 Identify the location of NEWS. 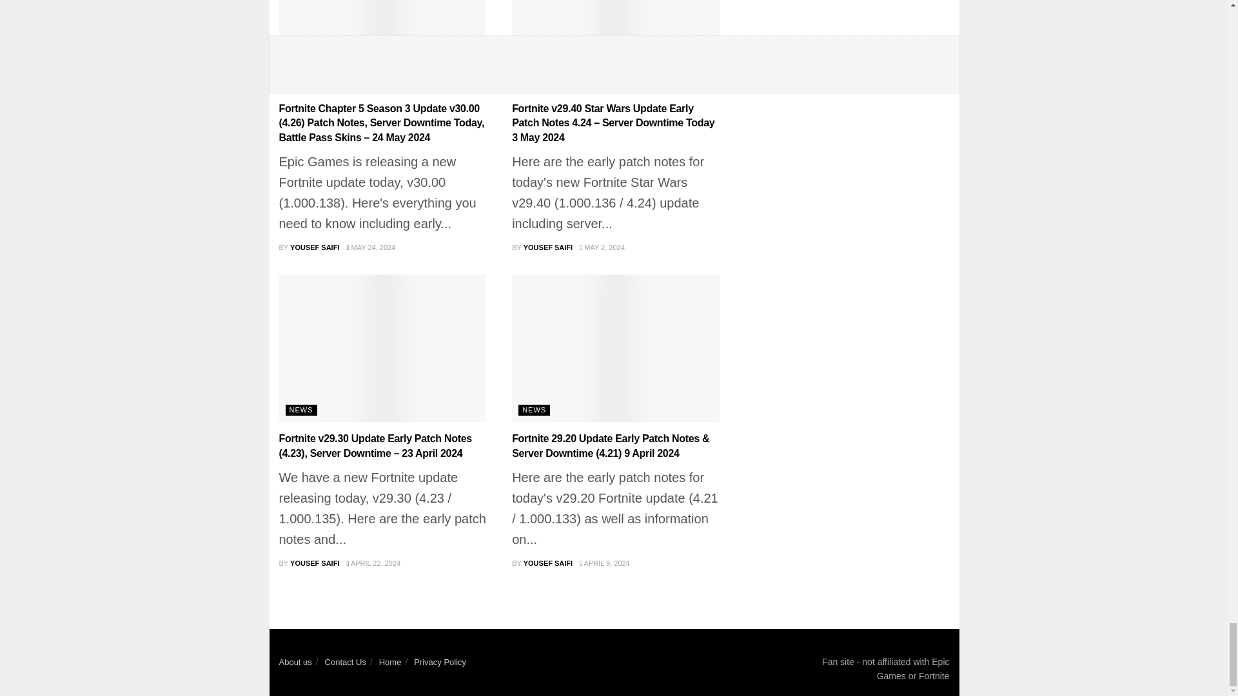
(300, 80).